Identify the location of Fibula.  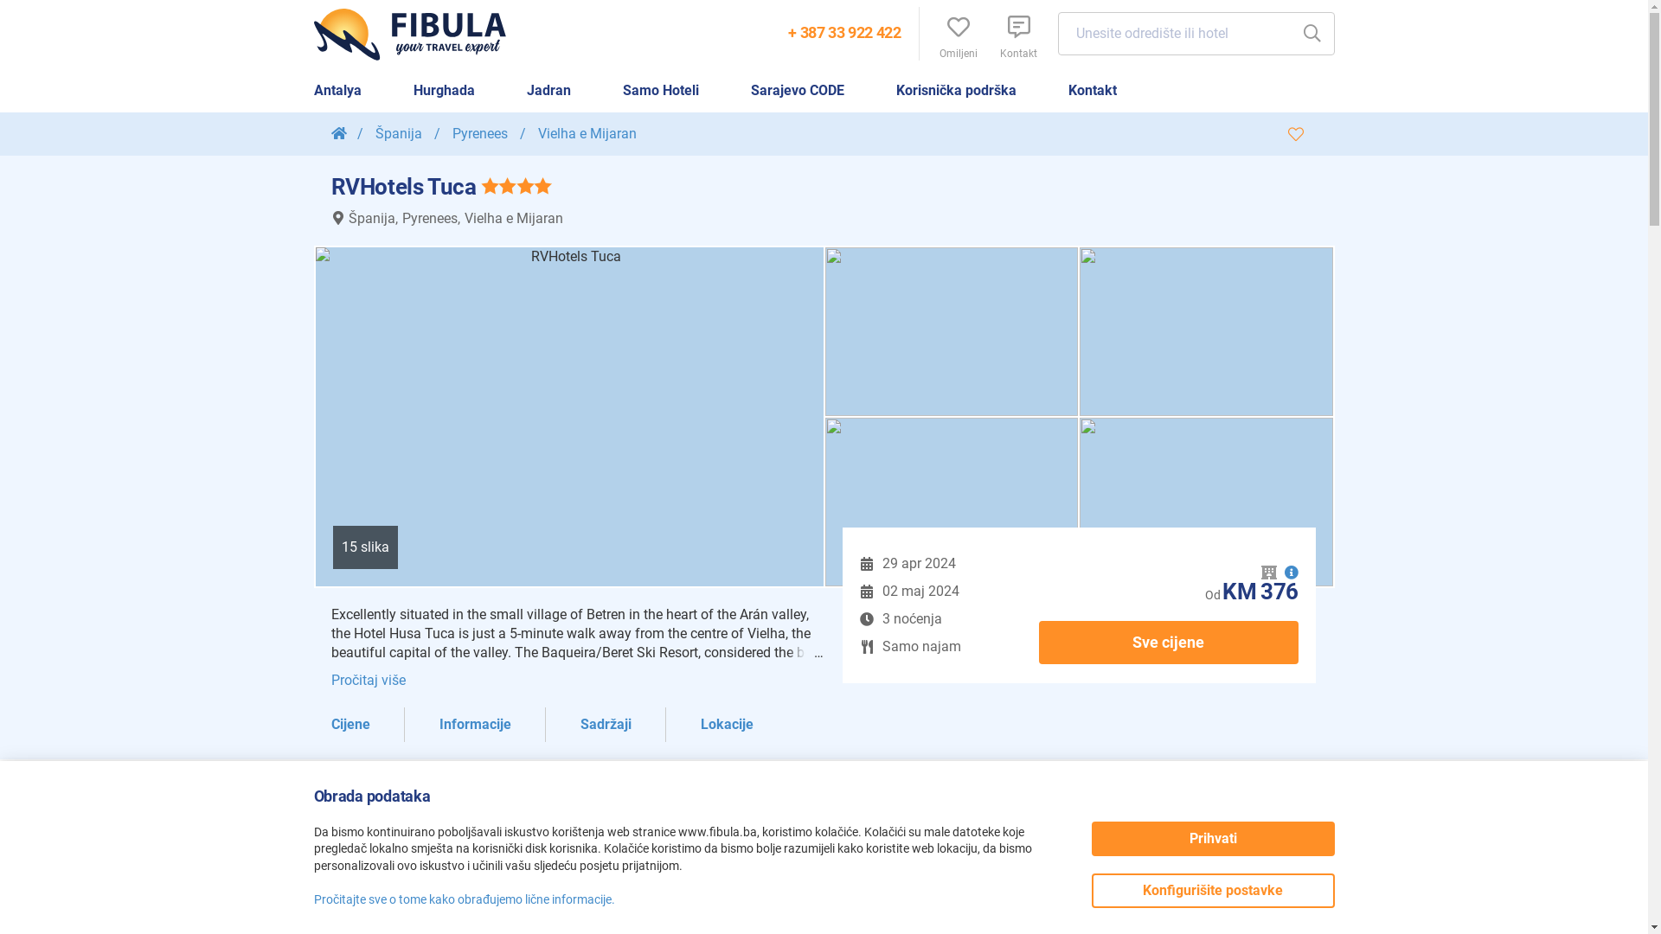
(417, 35).